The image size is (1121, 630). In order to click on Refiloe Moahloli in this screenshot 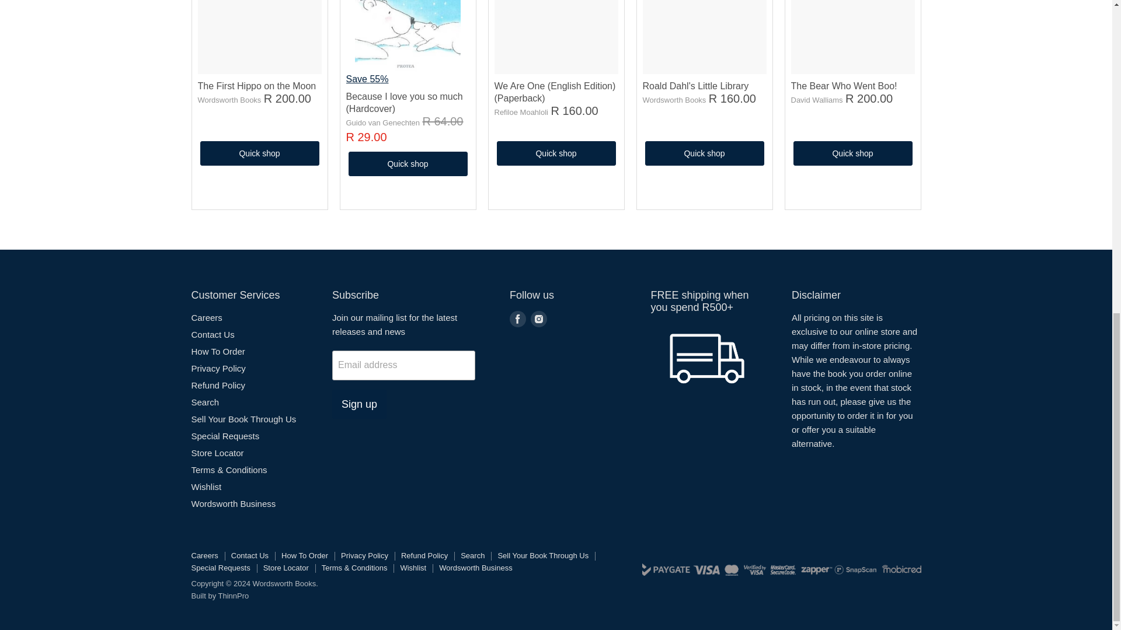, I will do `click(521, 112)`.